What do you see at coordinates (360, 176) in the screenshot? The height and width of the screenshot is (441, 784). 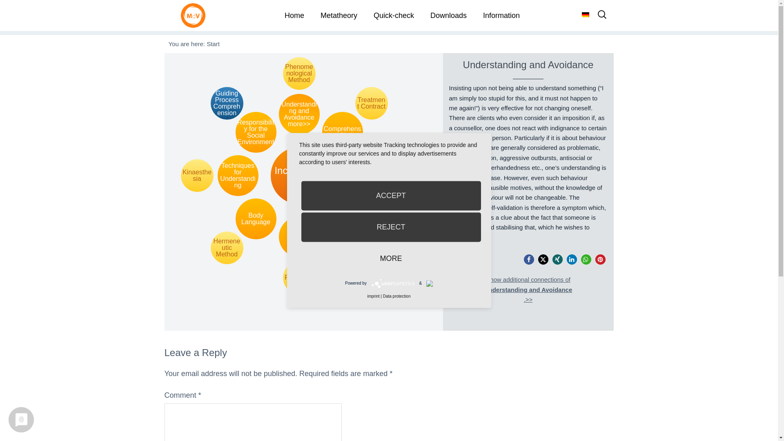 I see `Lack of Self-Expression` at bounding box center [360, 176].